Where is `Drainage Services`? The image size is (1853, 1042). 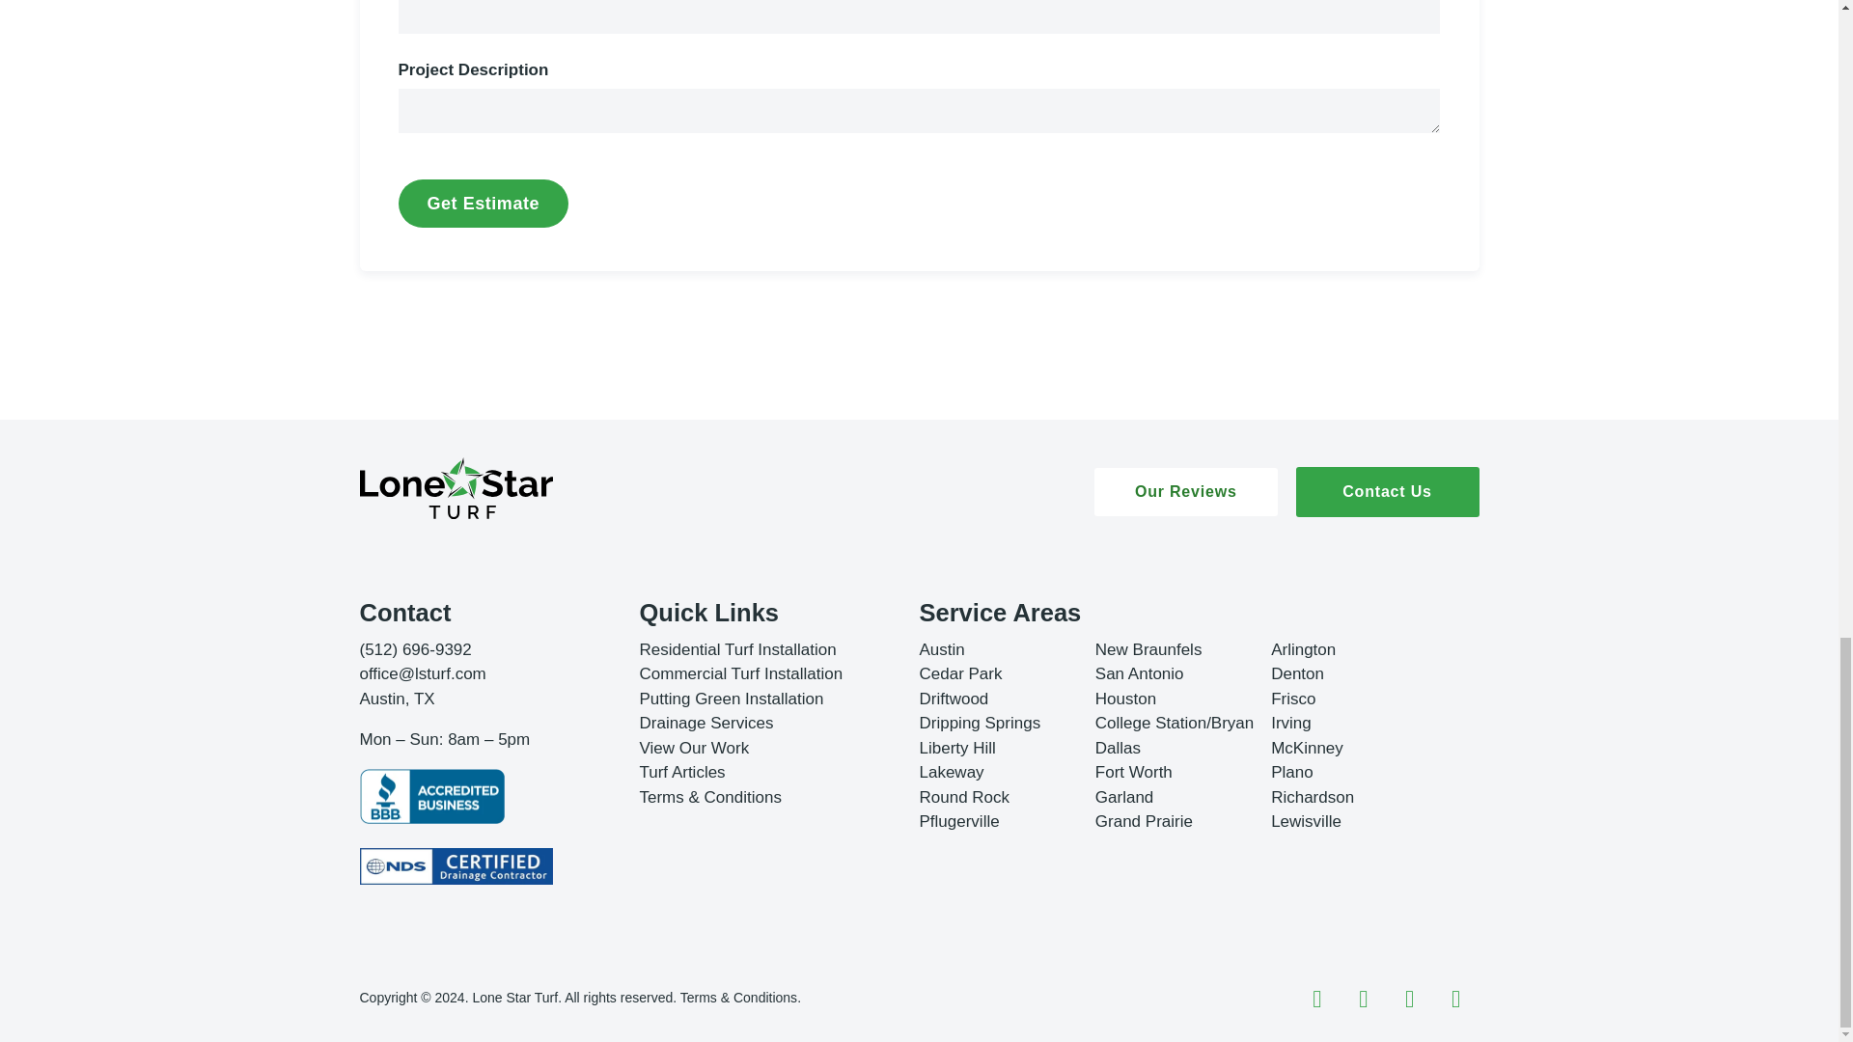 Drainage Services is located at coordinates (705, 723).